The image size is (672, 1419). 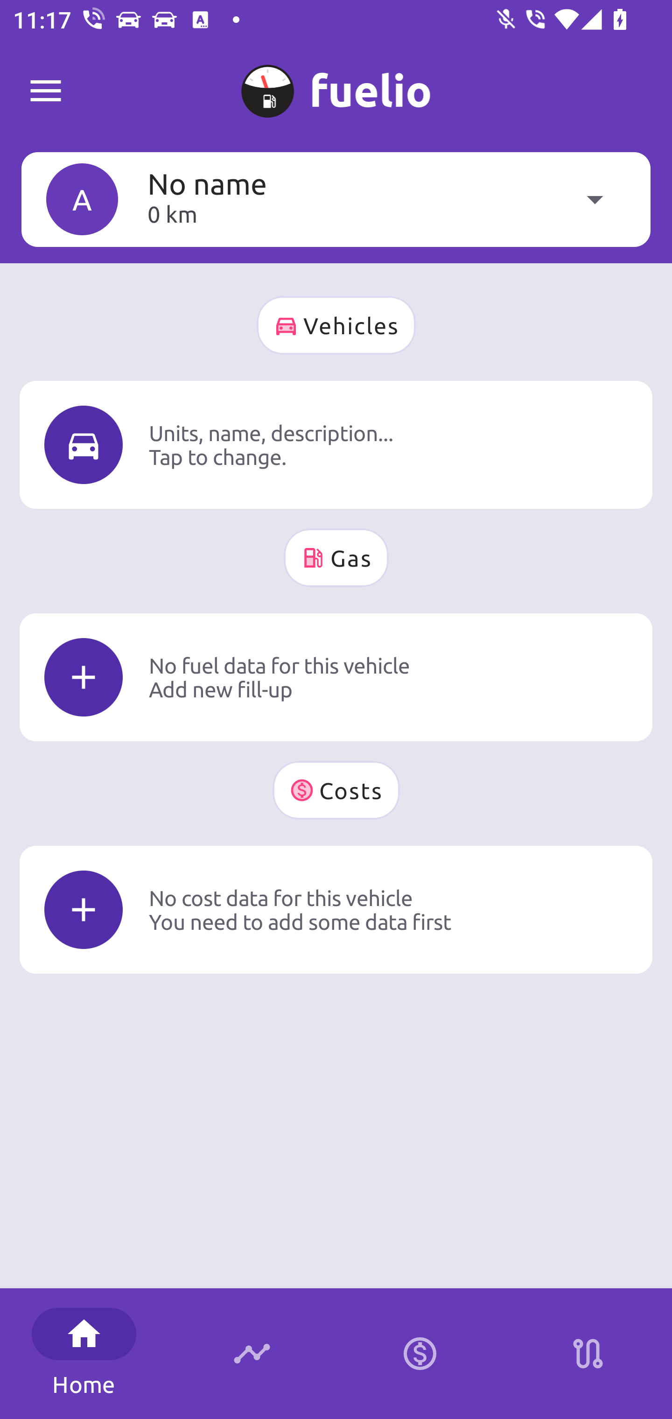 I want to click on Gas, so click(x=336, y=557).